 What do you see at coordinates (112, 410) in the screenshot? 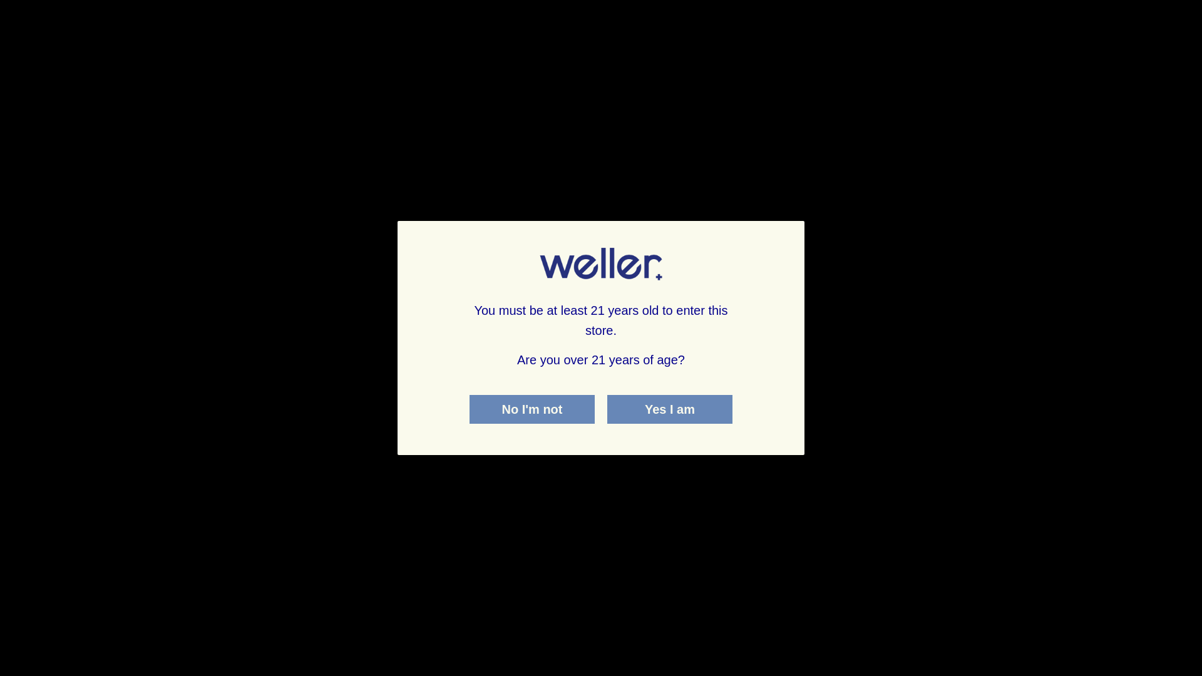
I see `Home` at bounding box center [112, 410].